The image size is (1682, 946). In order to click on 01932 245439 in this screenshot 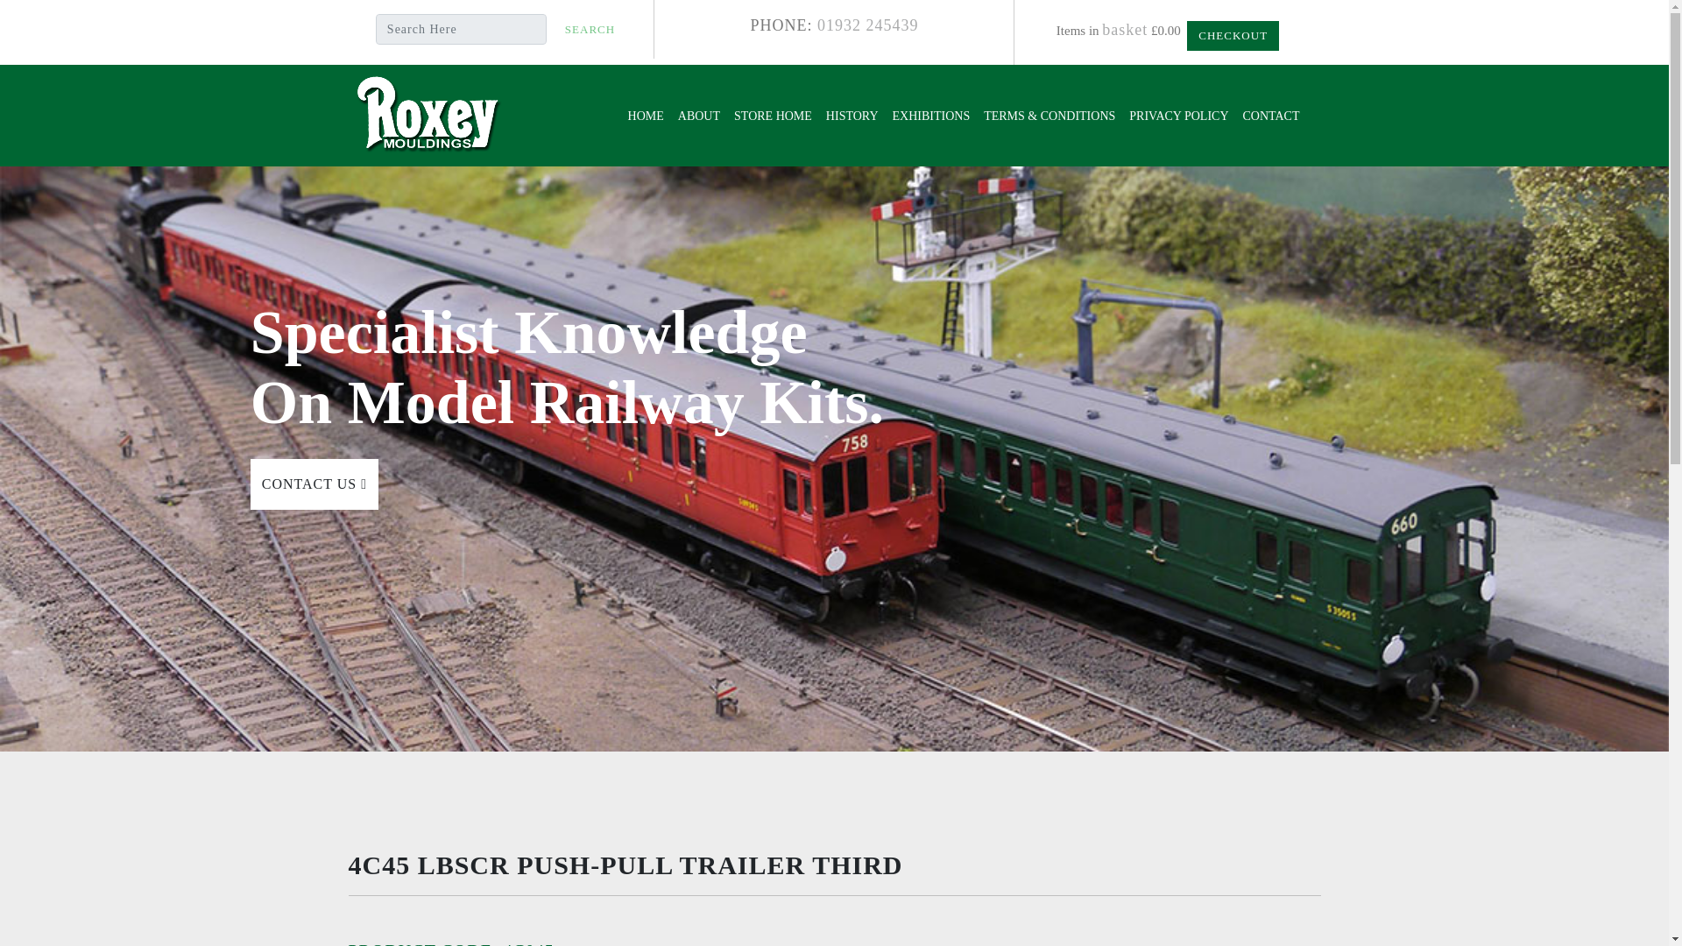, I will do `click(867, 25)`.